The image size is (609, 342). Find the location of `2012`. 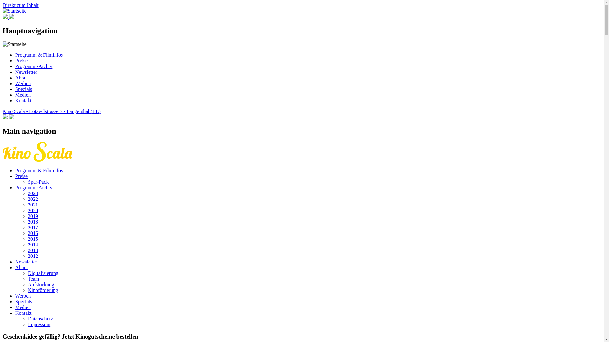

2012 is located at coordinates (33, 256).